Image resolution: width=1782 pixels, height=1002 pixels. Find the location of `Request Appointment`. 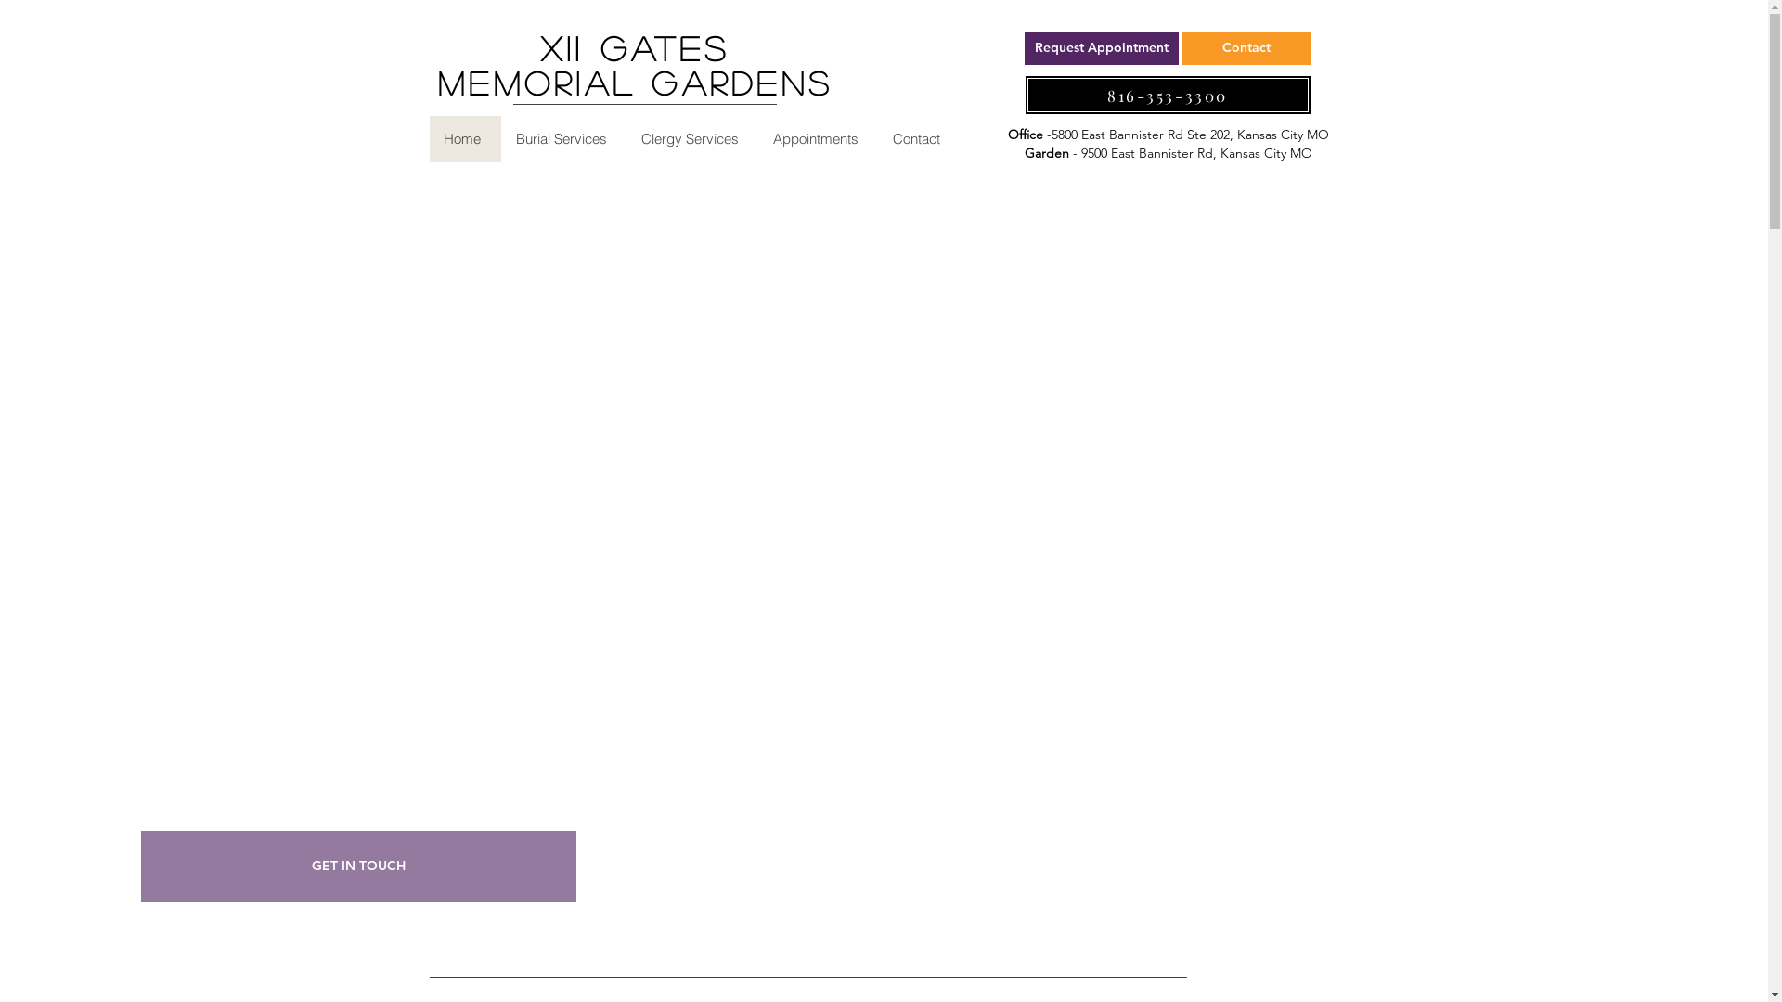

Request Appointment is located at coordinates (1102, 48).